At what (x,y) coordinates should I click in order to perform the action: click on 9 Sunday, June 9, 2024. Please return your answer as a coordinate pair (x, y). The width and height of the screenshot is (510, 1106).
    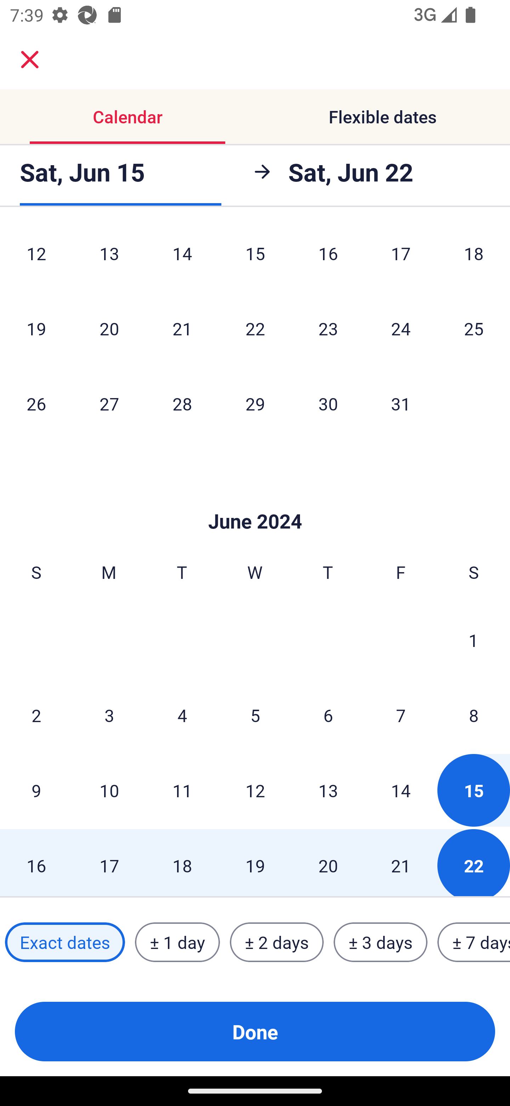
    Looking at the image, I should click on (36, 790).